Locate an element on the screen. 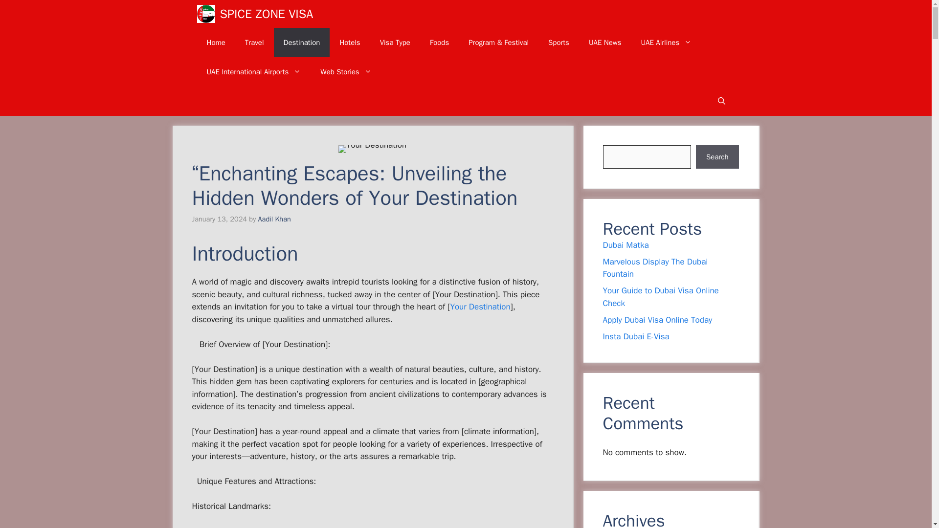 The height and width of the screenshot is (528, 939). View all posts by Aadil Khan is located at coordinates (275, 219).